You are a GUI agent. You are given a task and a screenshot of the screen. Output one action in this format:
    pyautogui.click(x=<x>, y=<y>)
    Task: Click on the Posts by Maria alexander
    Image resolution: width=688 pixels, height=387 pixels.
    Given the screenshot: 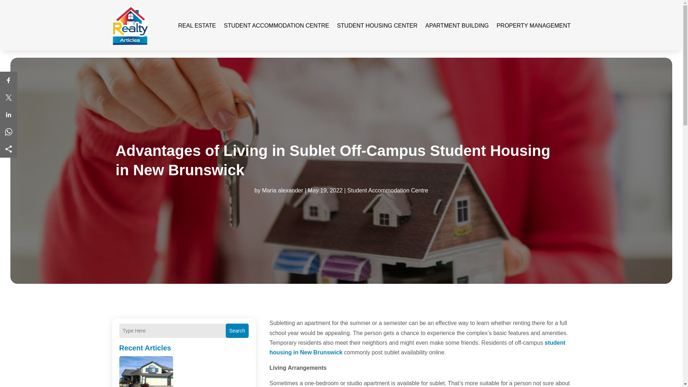 What is the action you would take?
    pyautogui.click(x=282, y=190)
    